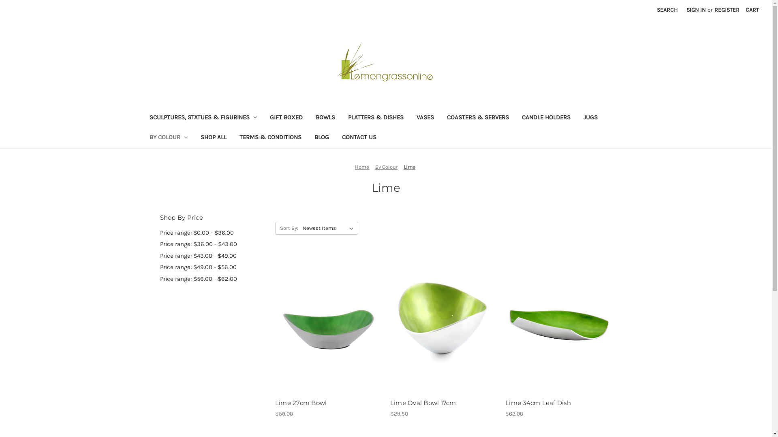 This screenshot has height=437, width=778. Describe the element at coordinates (328, 325) in the screenshot. I see `Lime 27cm Bowl` at that location.